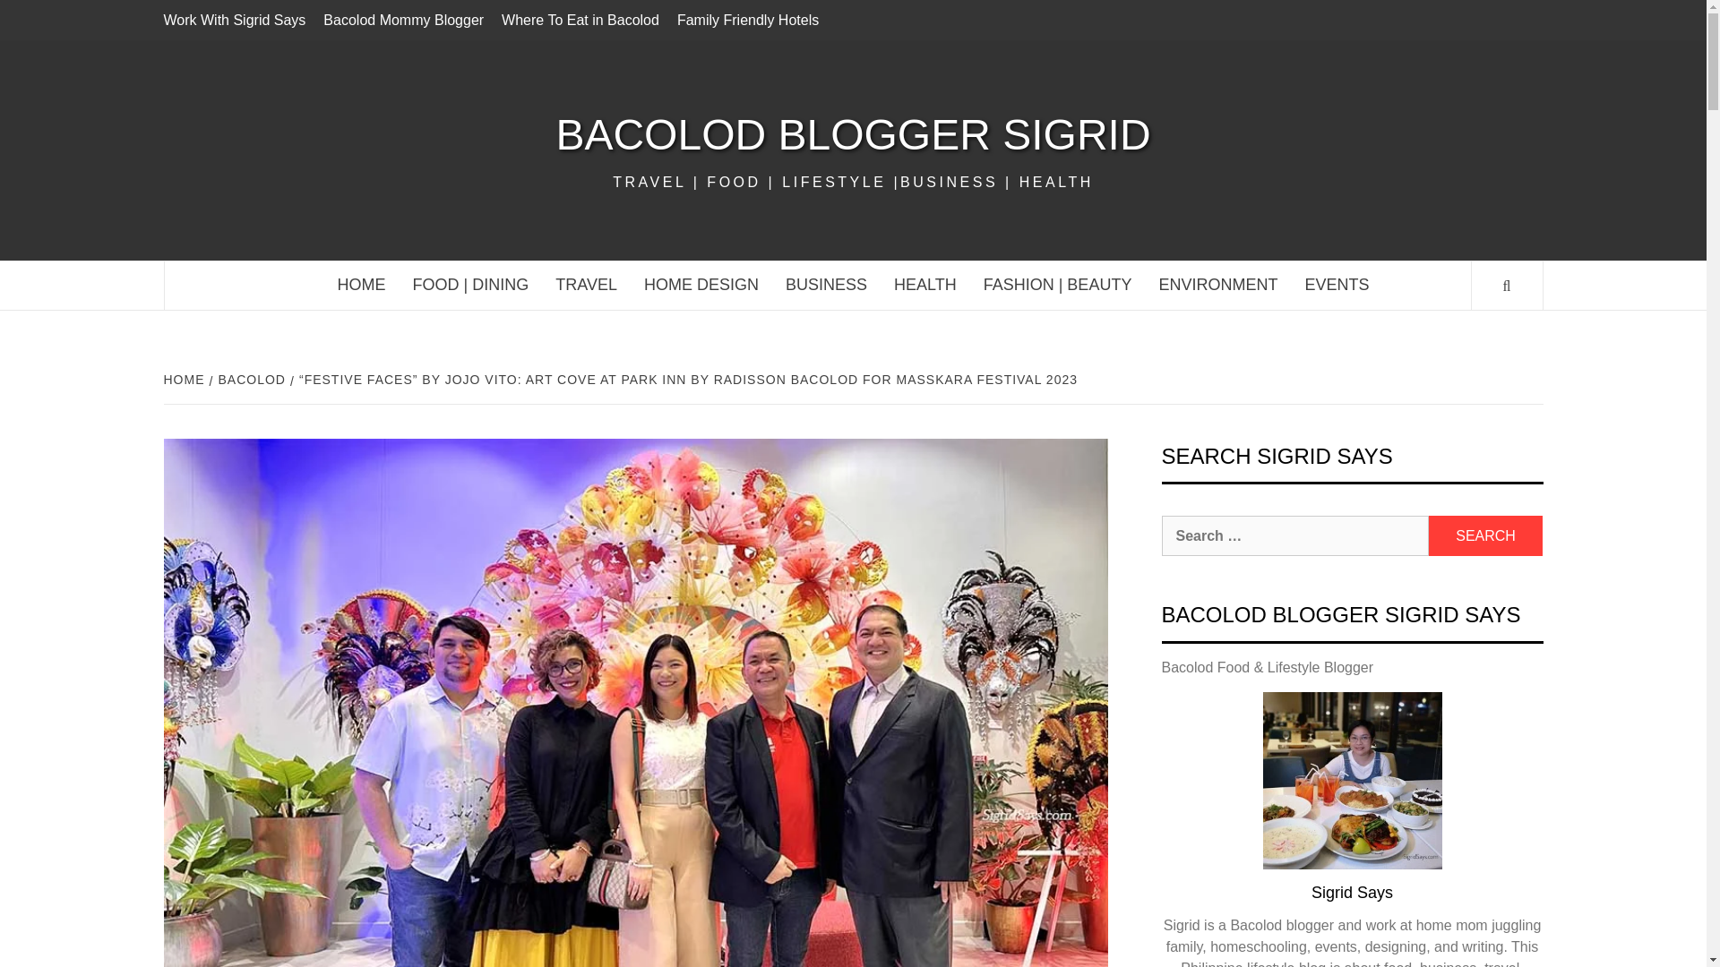 The image size is (1720, 967). I want to click on Work With Sigrid Says, so click(238, 20).